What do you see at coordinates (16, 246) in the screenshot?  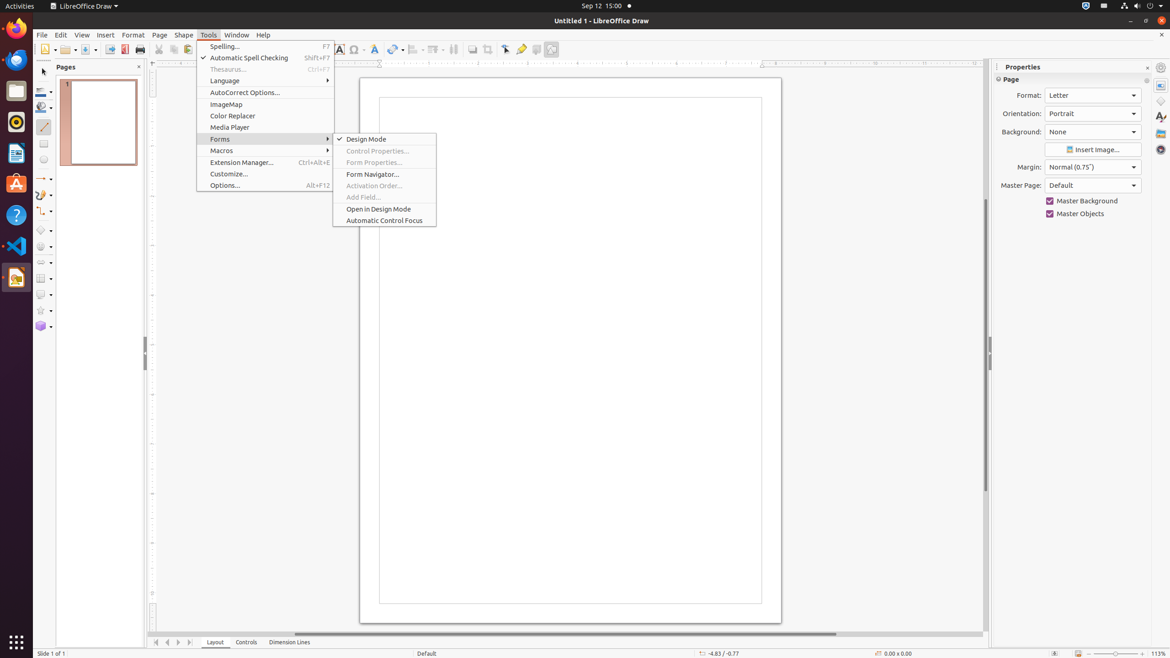 I see `Visual Studio Code` at bounding box center [16, 246].